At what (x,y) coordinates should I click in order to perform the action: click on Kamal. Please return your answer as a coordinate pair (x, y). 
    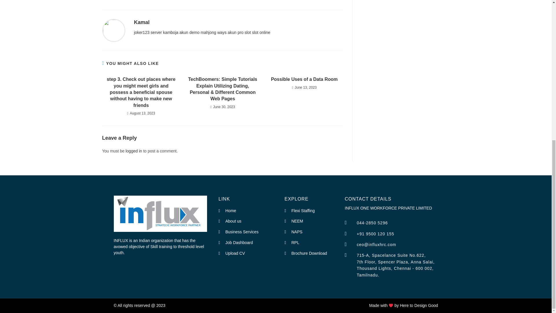
    Looking at the image, I should click on (142, 22).